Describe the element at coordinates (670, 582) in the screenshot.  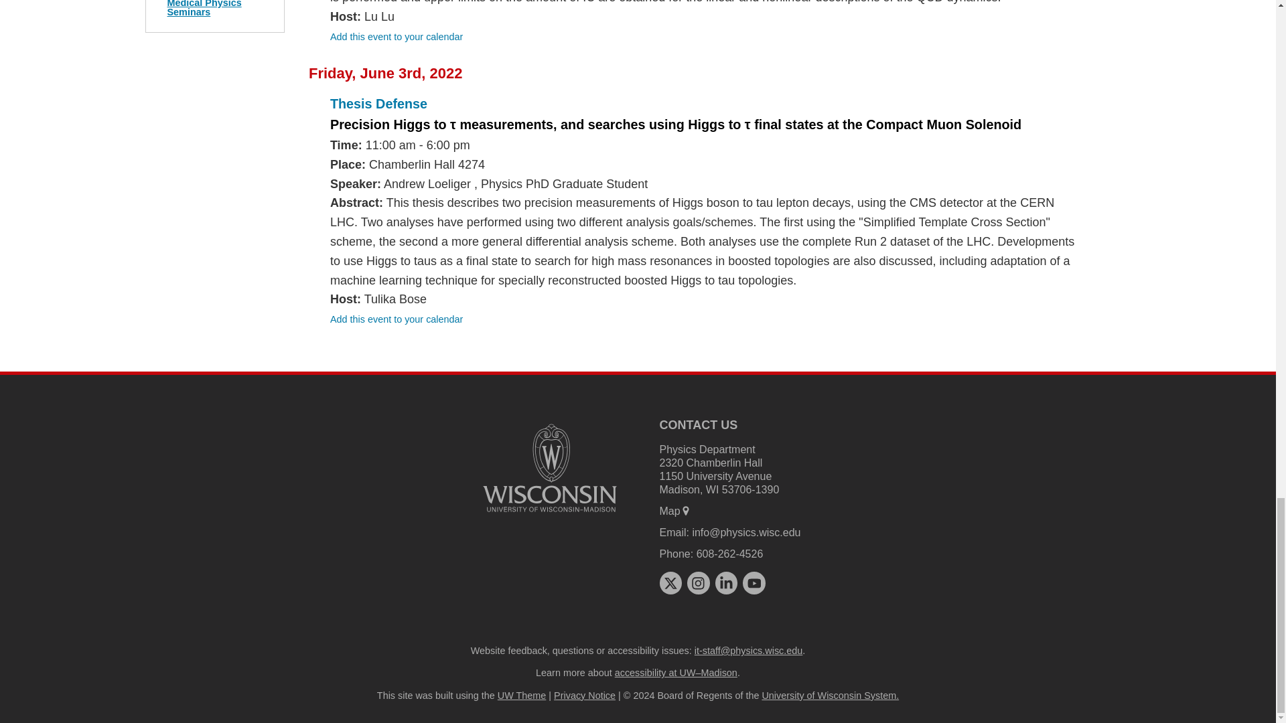
I see `x twitter` at that location.